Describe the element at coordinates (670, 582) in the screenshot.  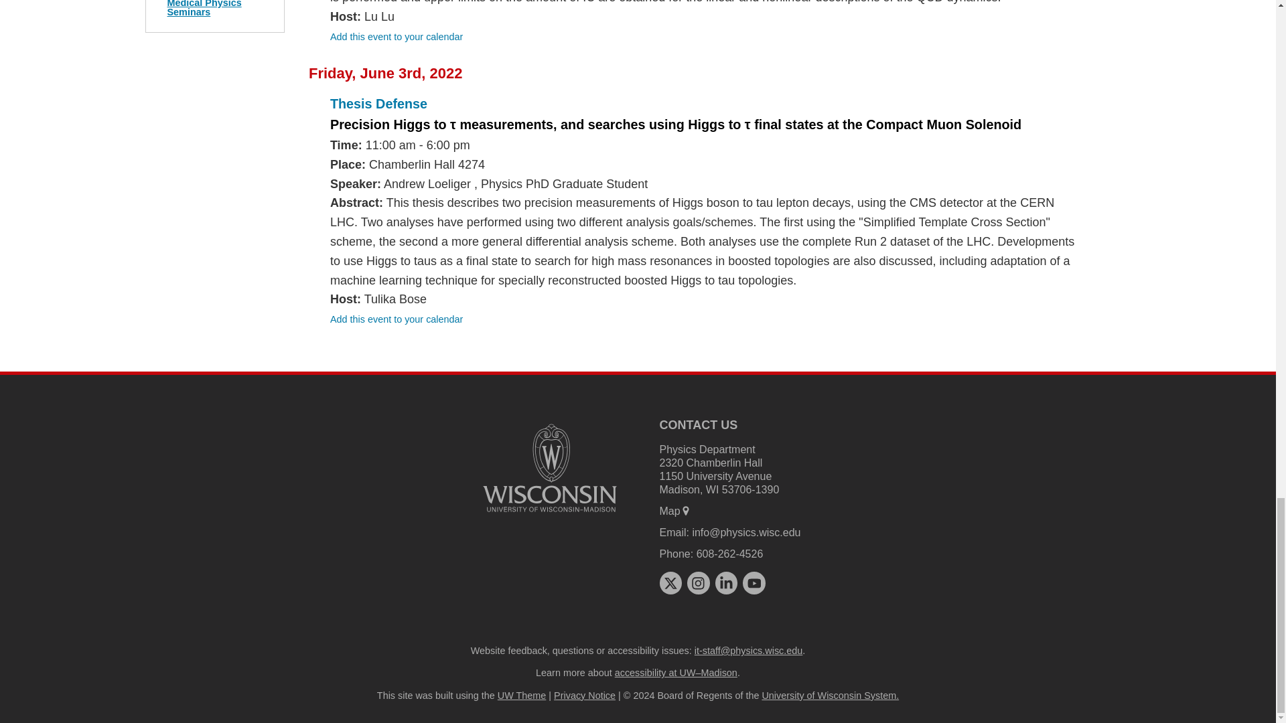
I see `x twitter` at that location.